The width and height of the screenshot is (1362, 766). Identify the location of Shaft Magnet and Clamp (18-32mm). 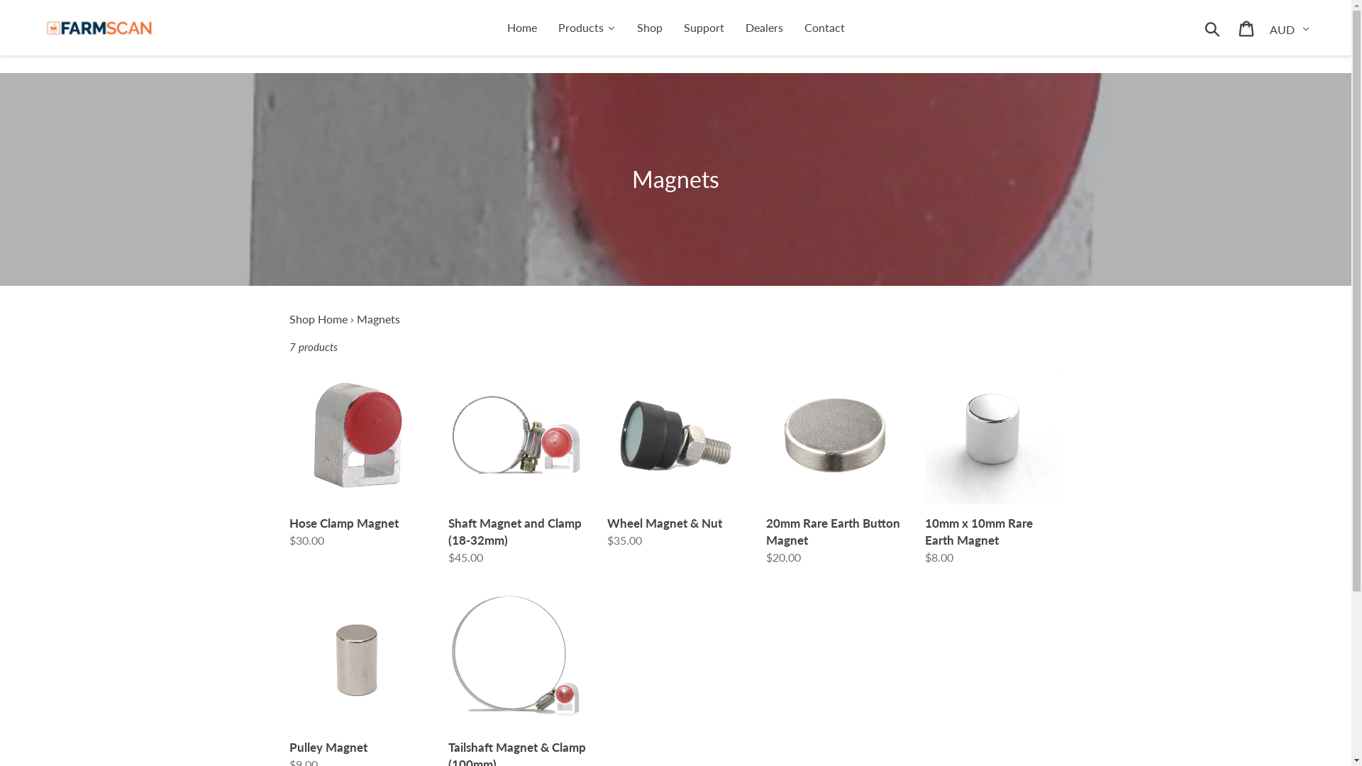
(517, 467).